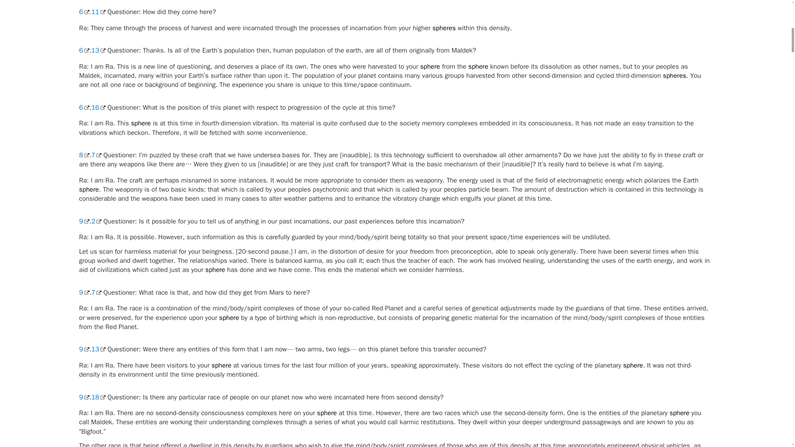 Image resolution: width=795 pixels, height=447 pixels. What do you see at coordinates (98, 50) in the screenshot?
I see `13` at bounding box center [98, 50].